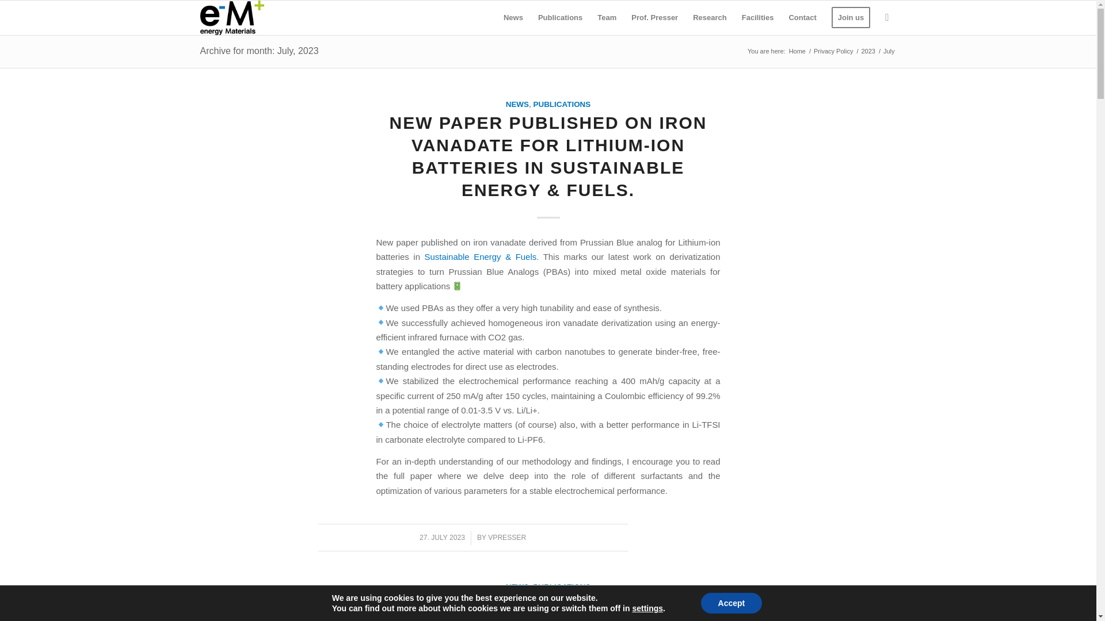 The width and height of the screenshot is (1105, 621). Describe the element at coordinates (561, 586) in the screenshot. I see `PUBLICATIONS` at that location.